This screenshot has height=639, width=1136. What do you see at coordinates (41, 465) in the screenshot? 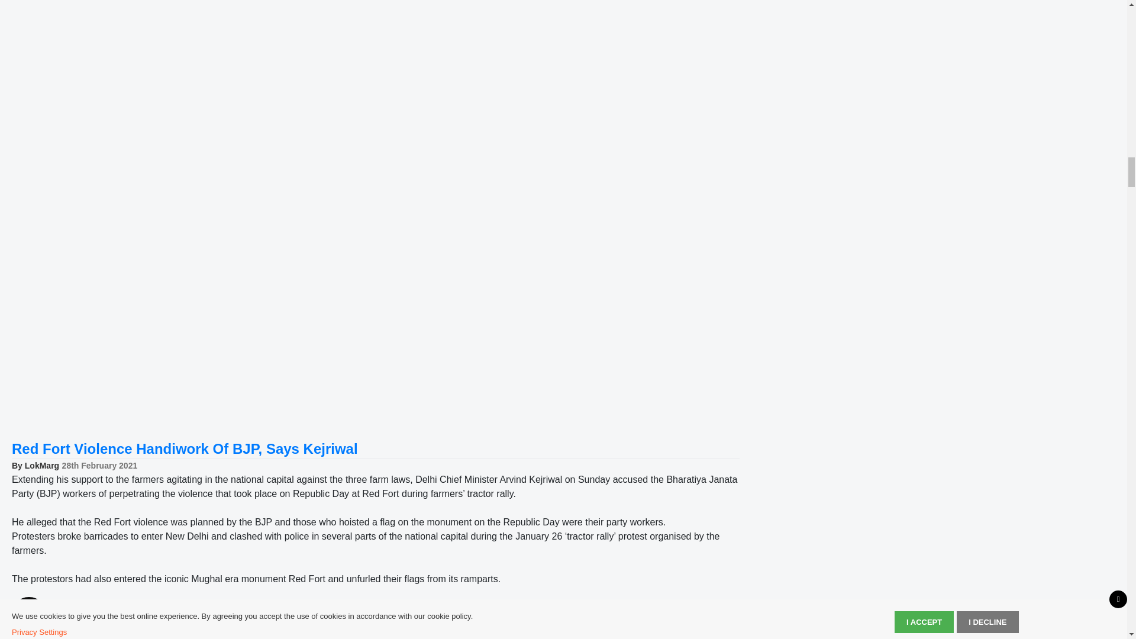
I see `LokMarg` at bounding box center [41, 465].